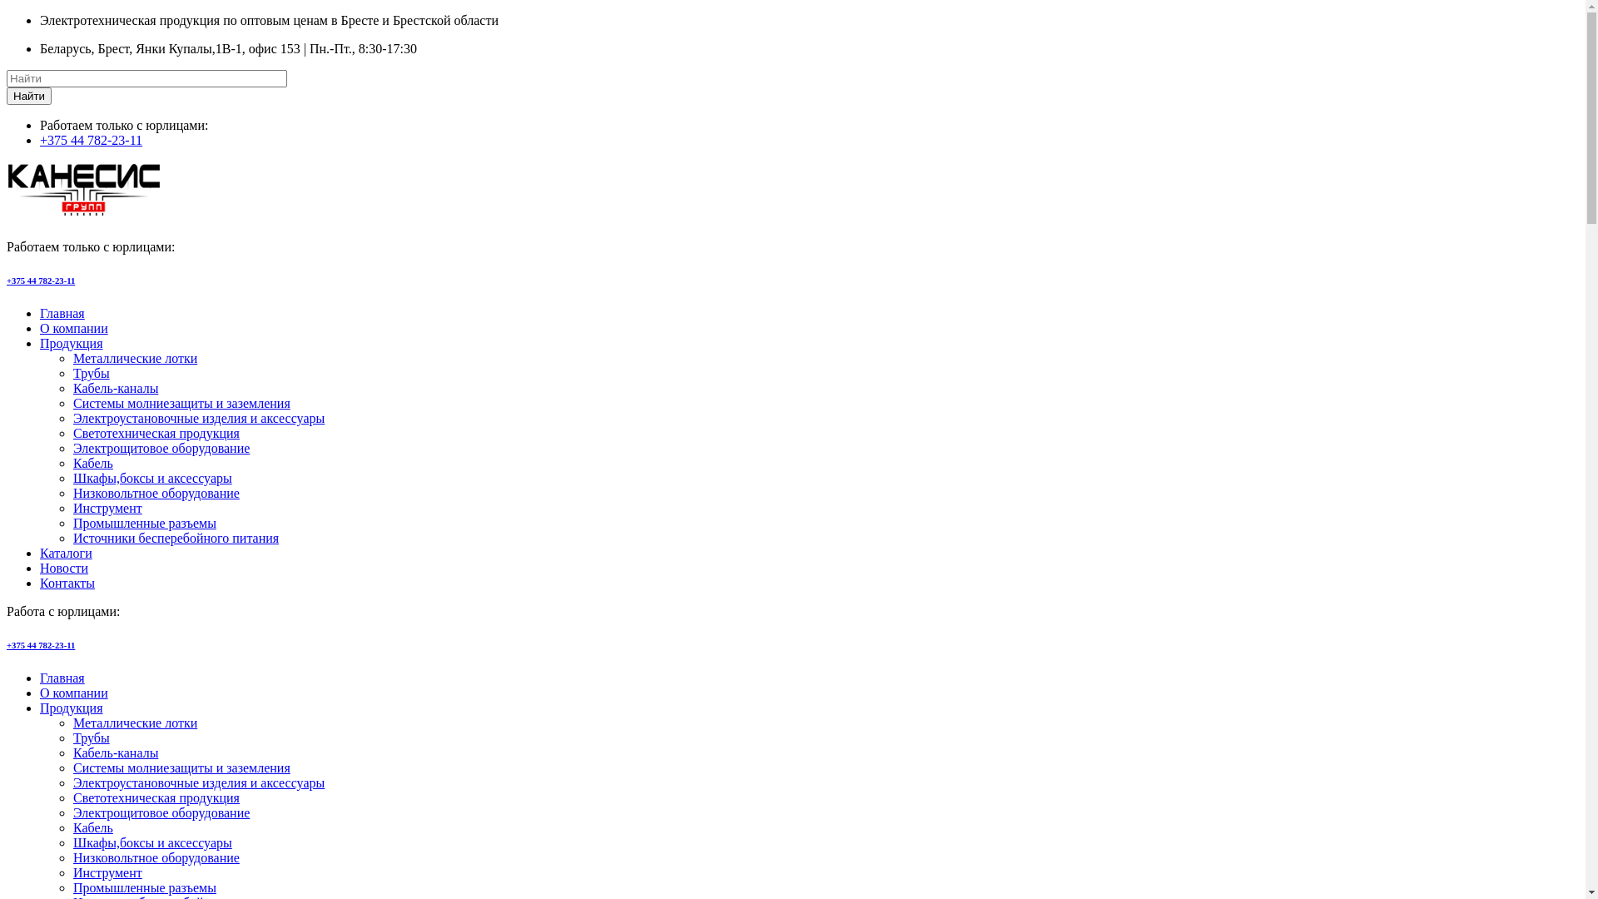 The image size is (1598, 899). I want to click on +375 44 782-23-11, so click(41, 281).